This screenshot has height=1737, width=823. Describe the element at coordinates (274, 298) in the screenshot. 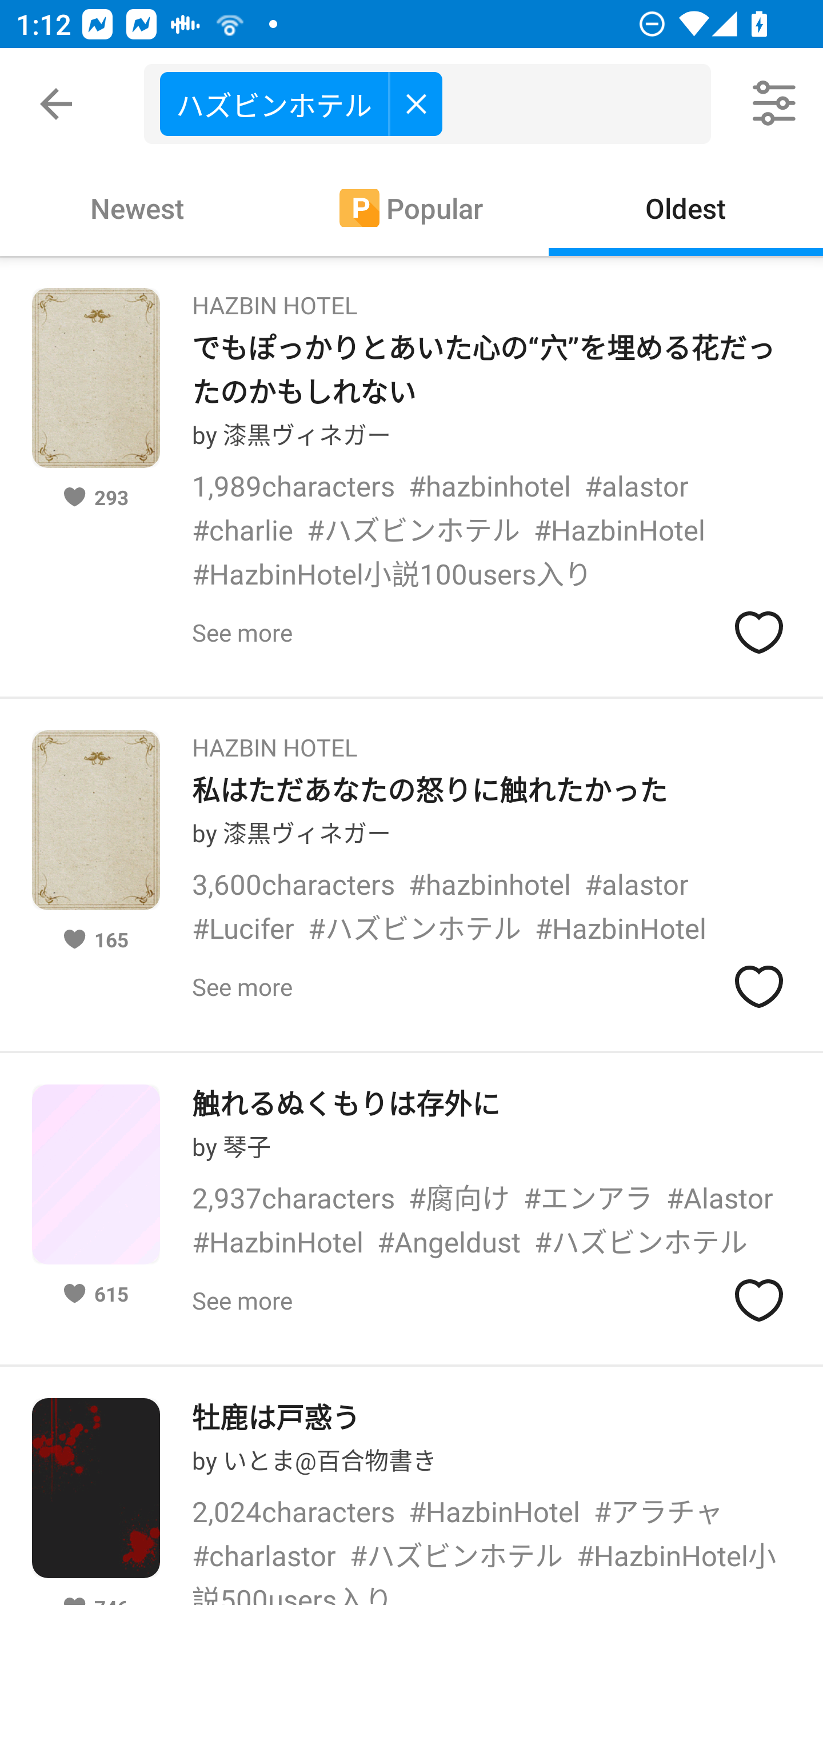

I see `HAZBIN HOTEL` at that location.